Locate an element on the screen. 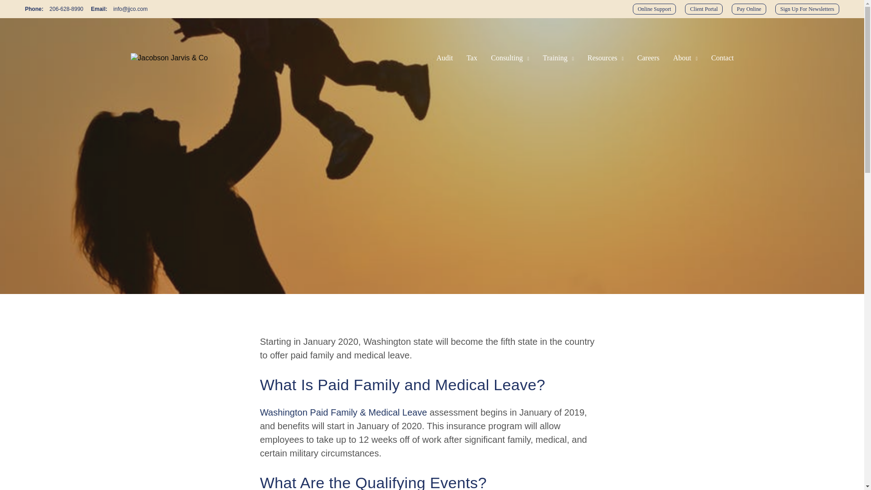  206-628-8990 is located at coordinates (66, 9).